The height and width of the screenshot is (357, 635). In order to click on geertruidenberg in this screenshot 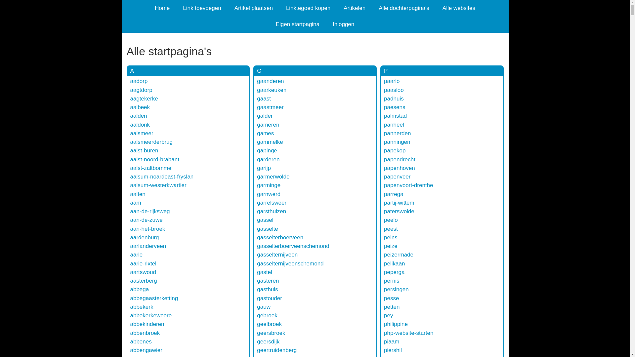, I will do `click(277, 350)`.